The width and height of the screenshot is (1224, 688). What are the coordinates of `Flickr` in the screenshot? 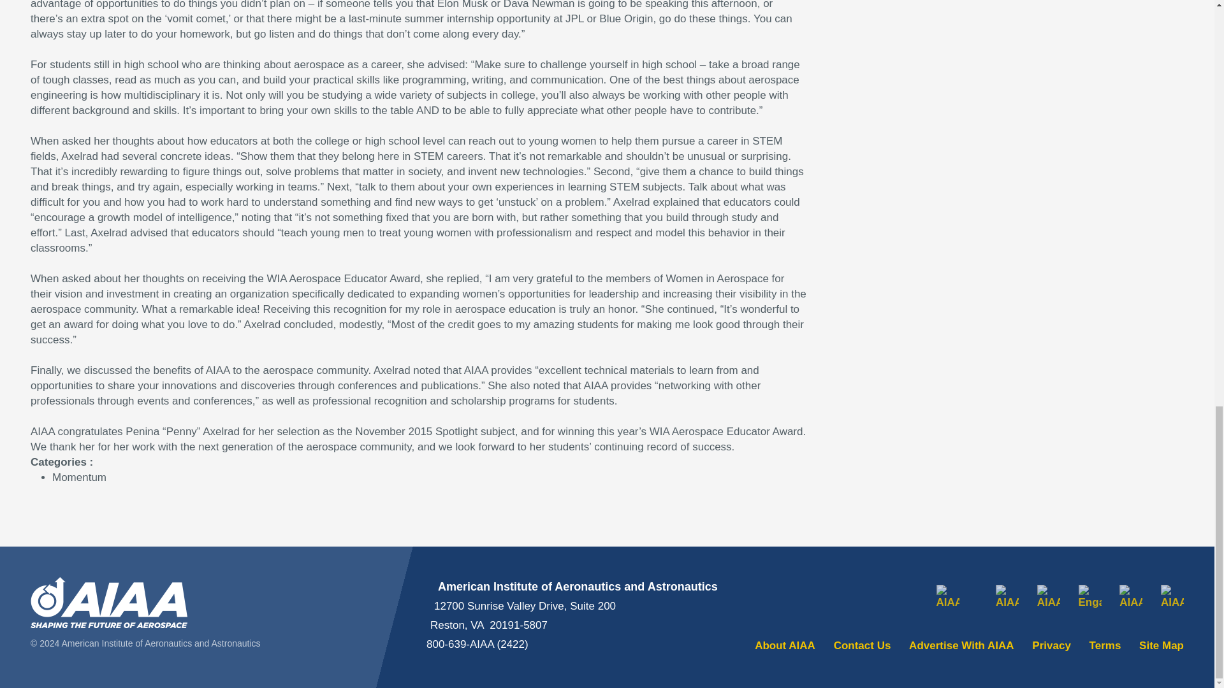 It's located at (1172, 596).